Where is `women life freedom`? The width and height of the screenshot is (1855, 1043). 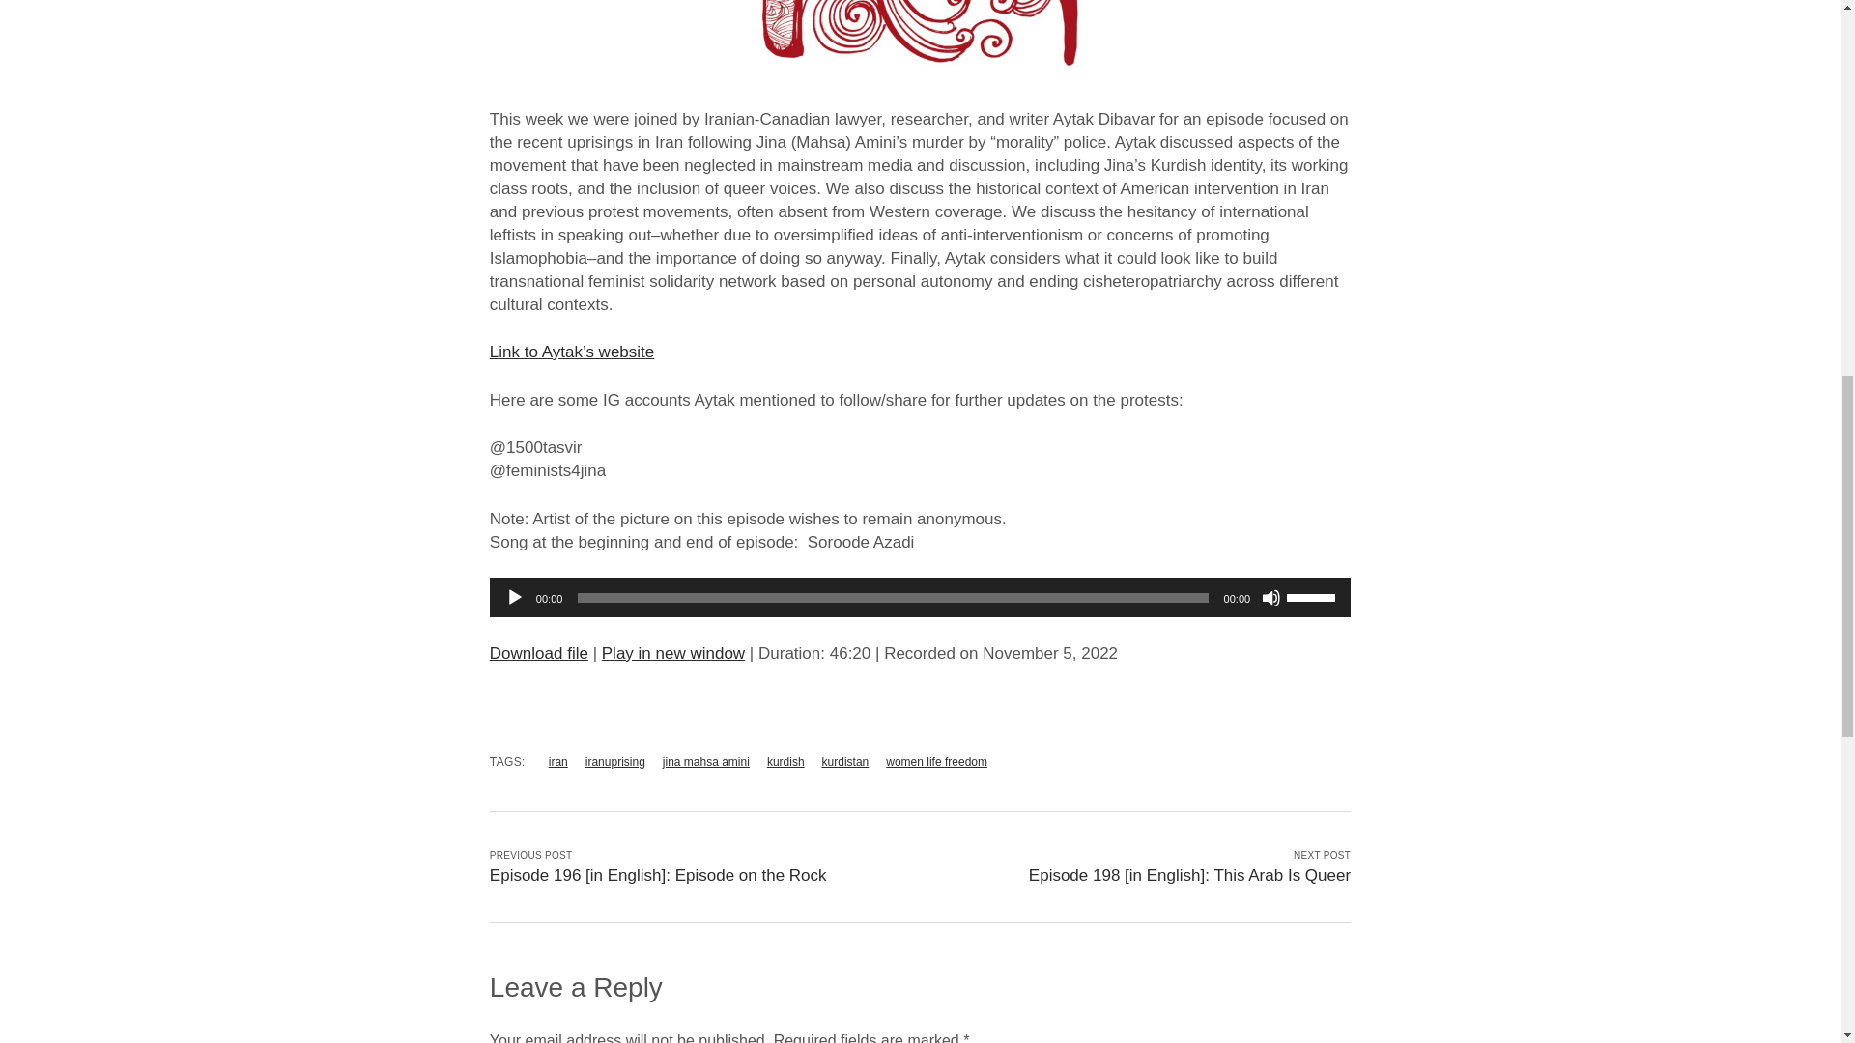 women life freedom is located at coordinates (936, 761).